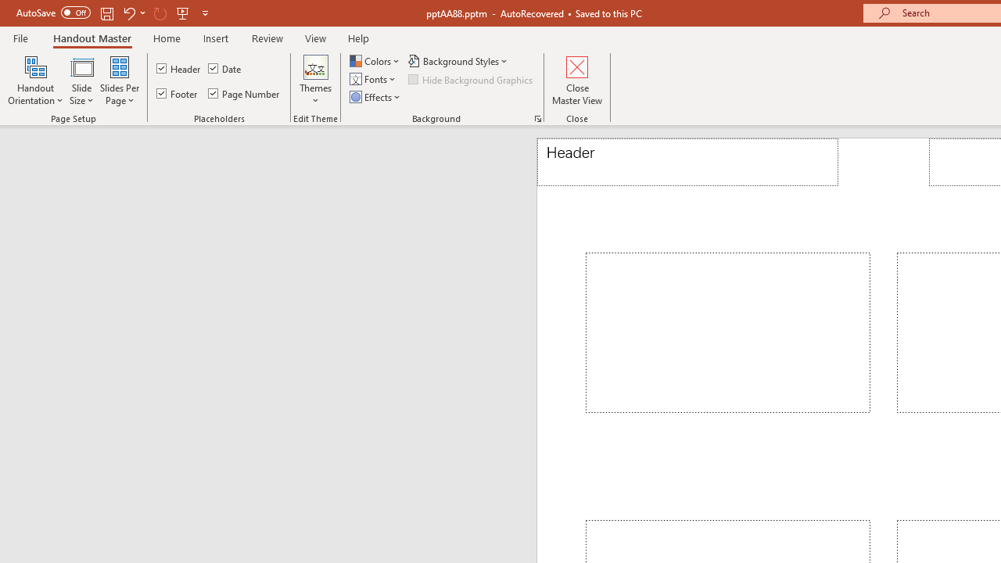  I want to click on Slide Size, so click(81, 80).